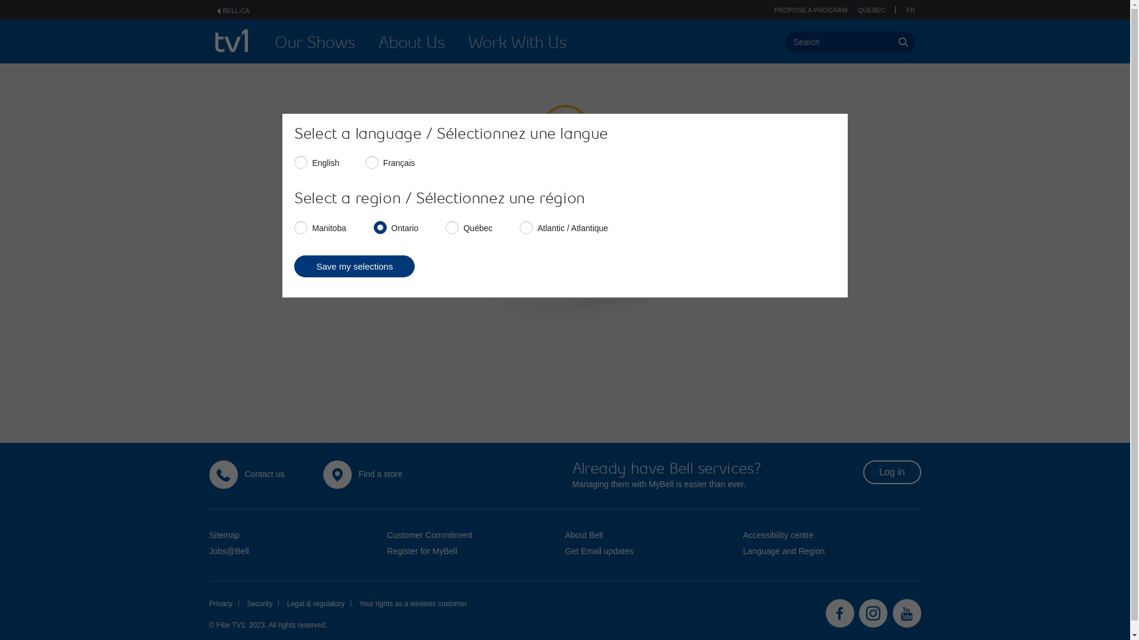 This screenshot has width=1139, height=640. Describe the element at coordinates (298, 160) in the screenshot. I see `English` at that location.